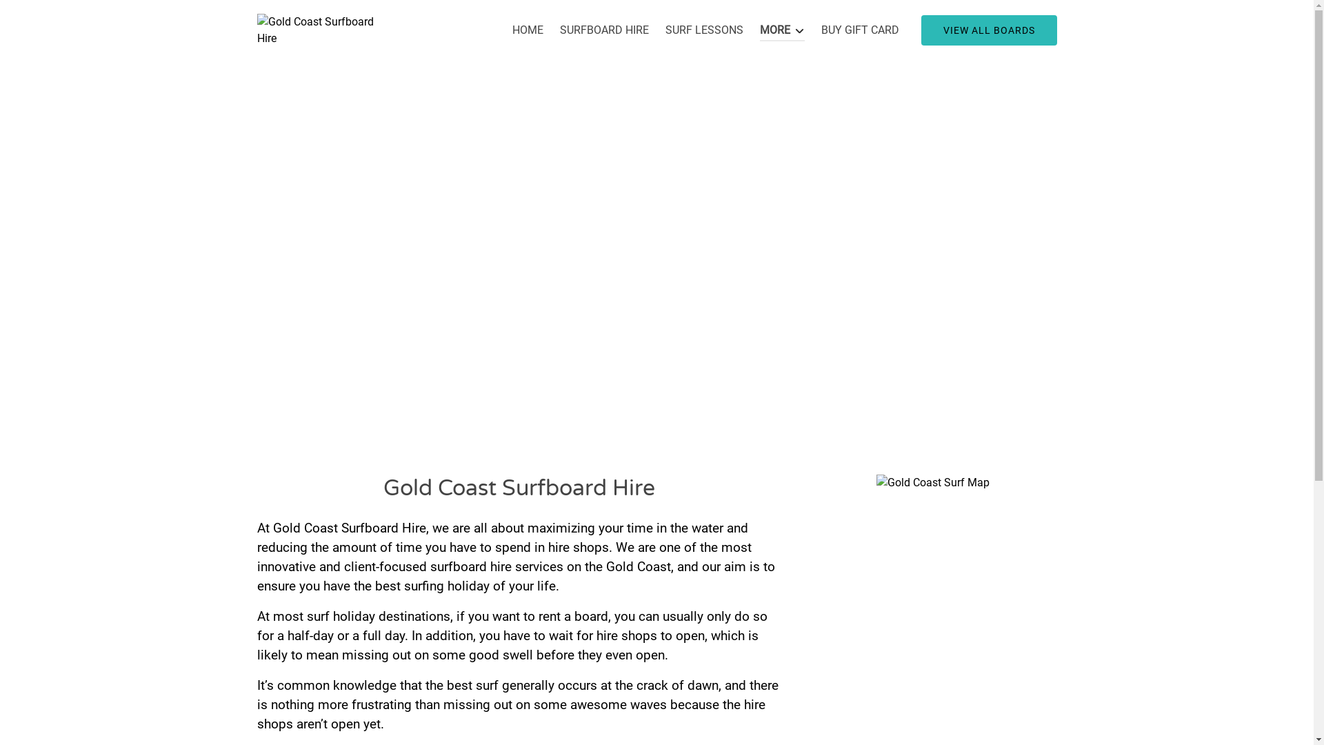 The image size is (1324, 745). I want to click on Gold-Coast-Surf-Map, so click(932, 483).